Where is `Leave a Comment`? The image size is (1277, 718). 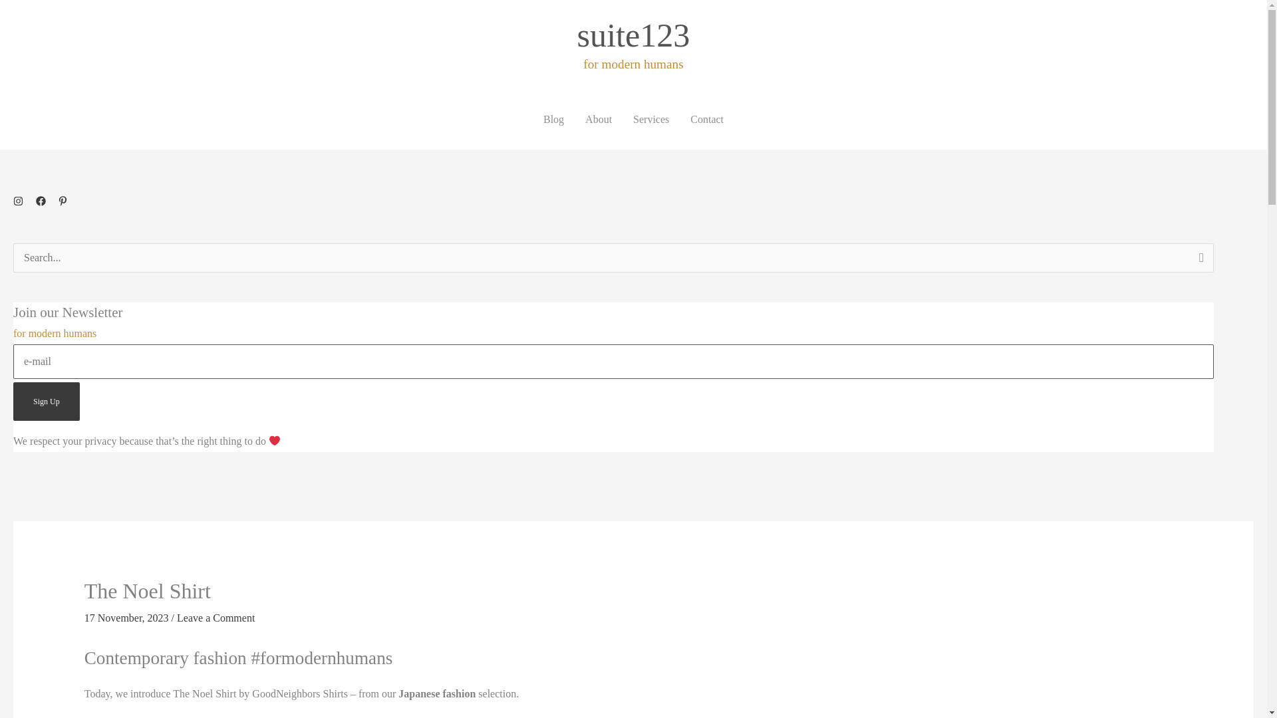 Leave a Comment is located at coordinates (215, 618).